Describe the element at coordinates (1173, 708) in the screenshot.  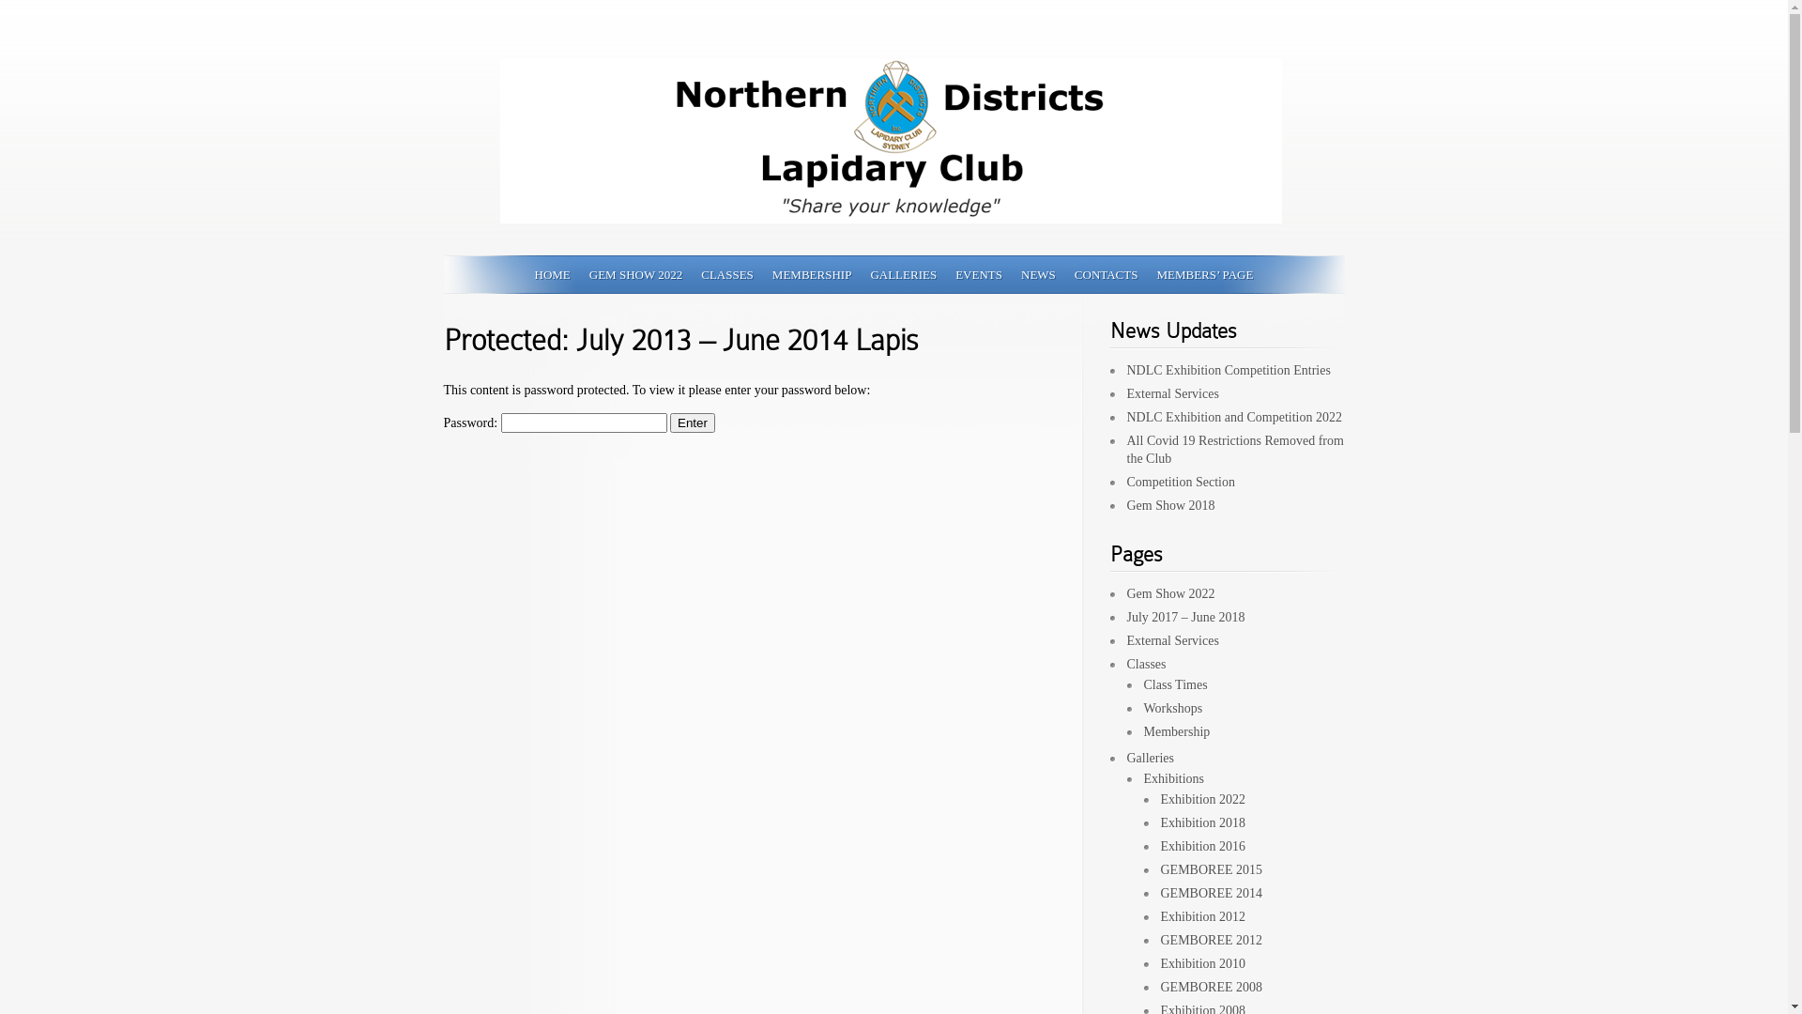
I see `Workshops` at that location.